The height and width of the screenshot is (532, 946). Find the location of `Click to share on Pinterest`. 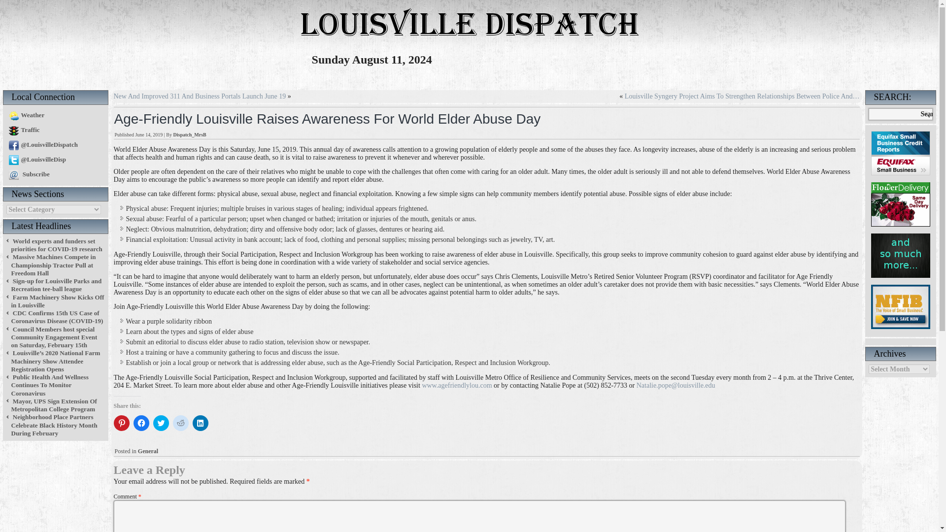

Click to share on Pinterest is located at coordinates (121, 423).